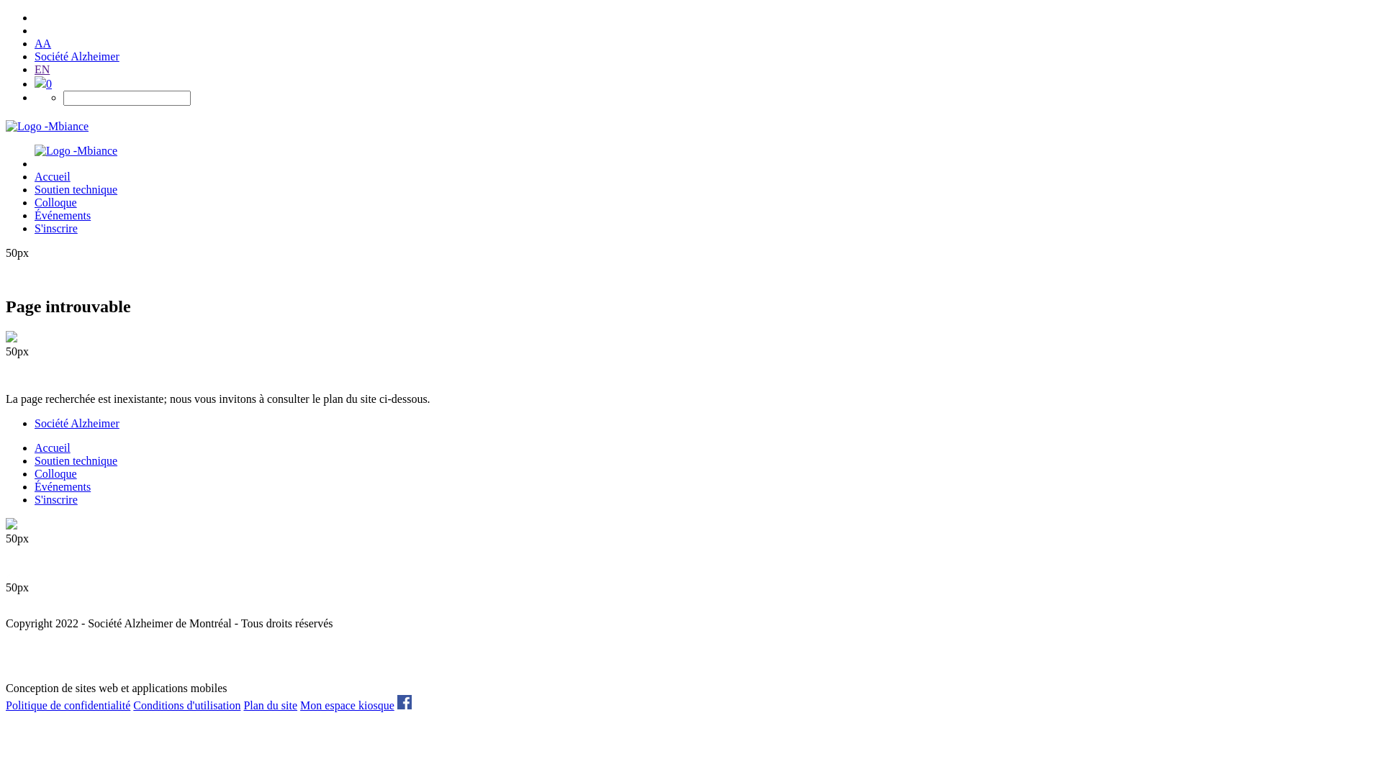 The width and height of the screenshot is (1382, 777). What do you see at coordinates (187, 705) in the screenshot?
I see `Conditions d'utilisation` at bounding box center [187, 705].